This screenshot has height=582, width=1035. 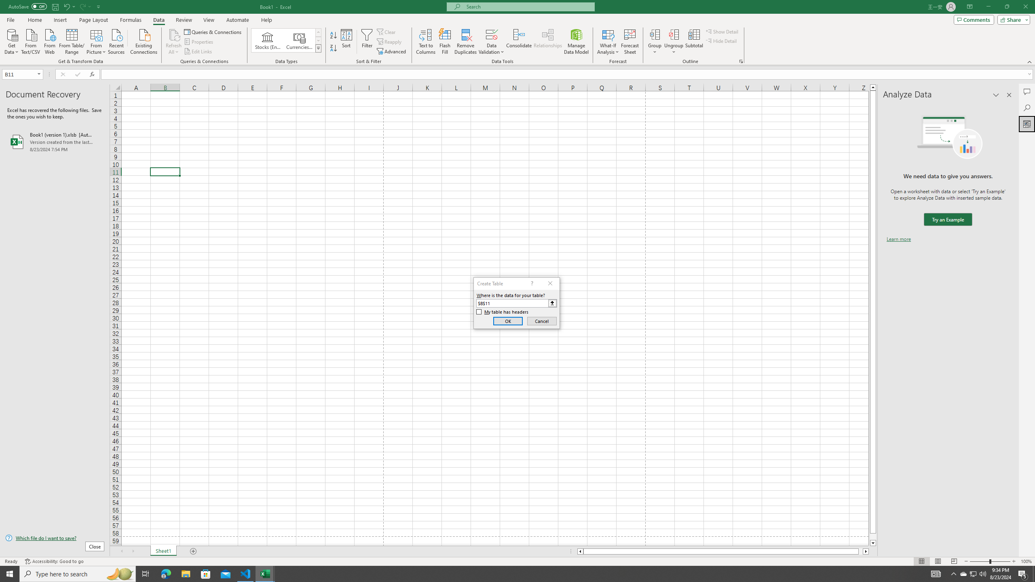 What do you see at coordinates (31, 41) in the screenshot?
I see `From Text/CSV` at bounding box center [31, 41].